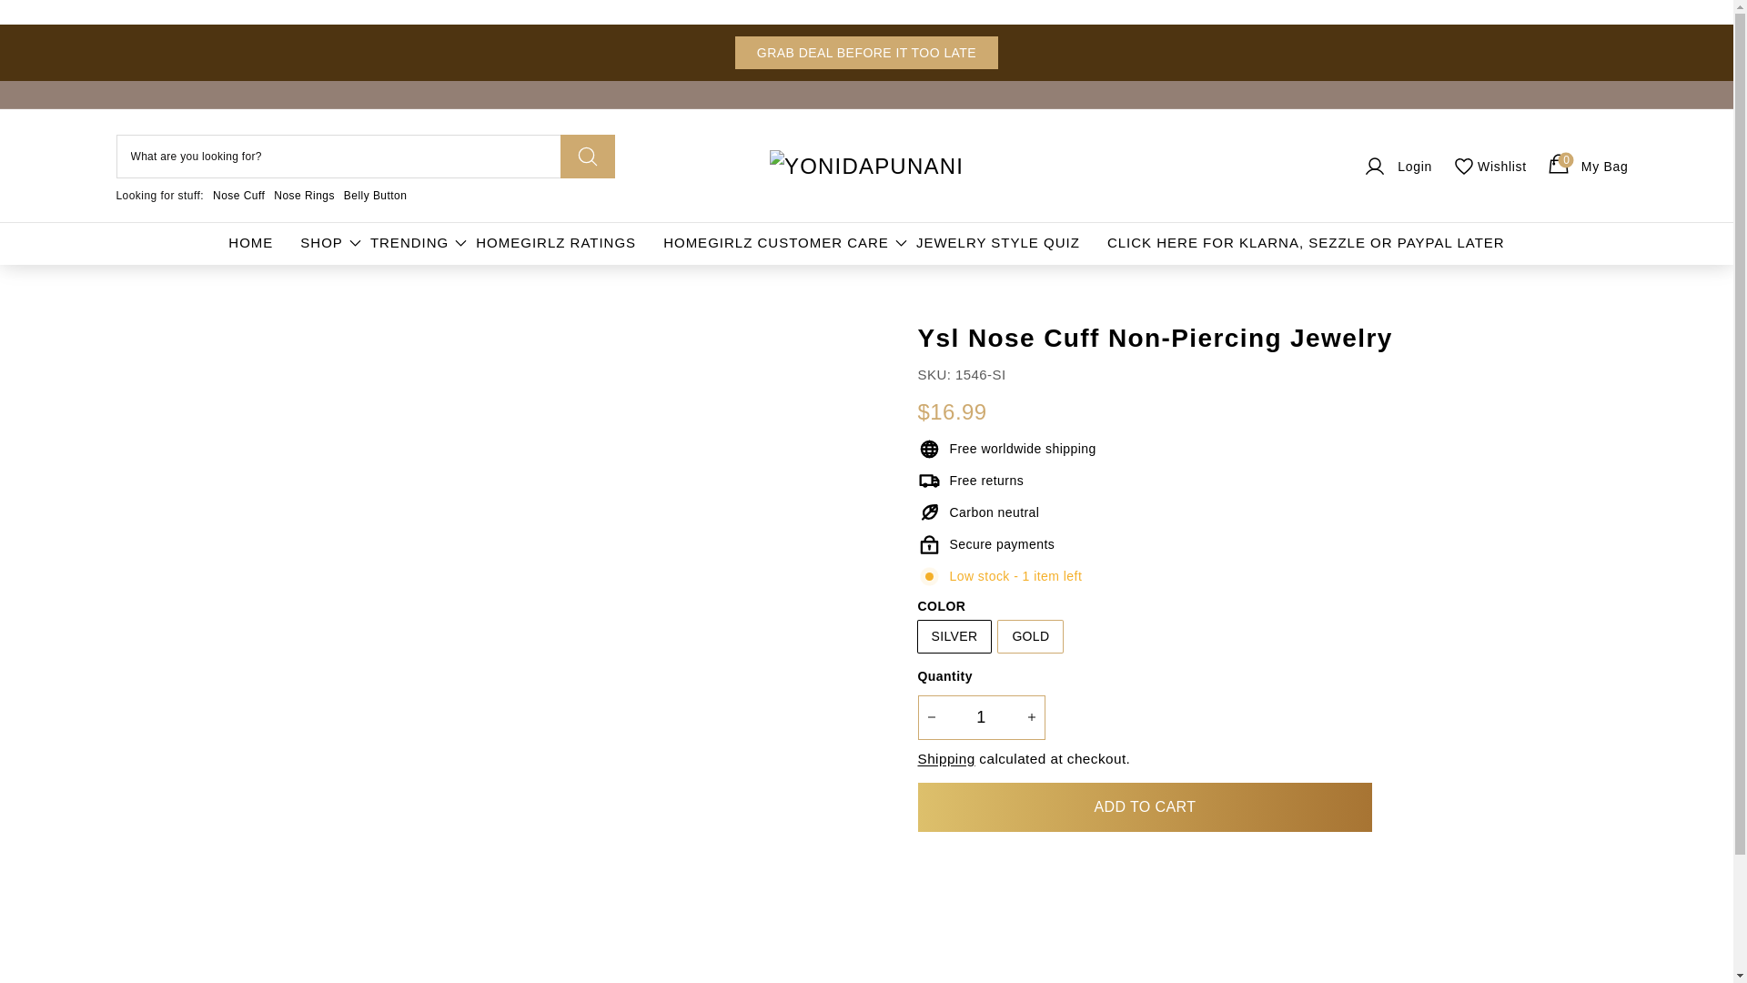  Describe the element at coordinates (1396, 166) in the screenshot. I see `Login` at that location.